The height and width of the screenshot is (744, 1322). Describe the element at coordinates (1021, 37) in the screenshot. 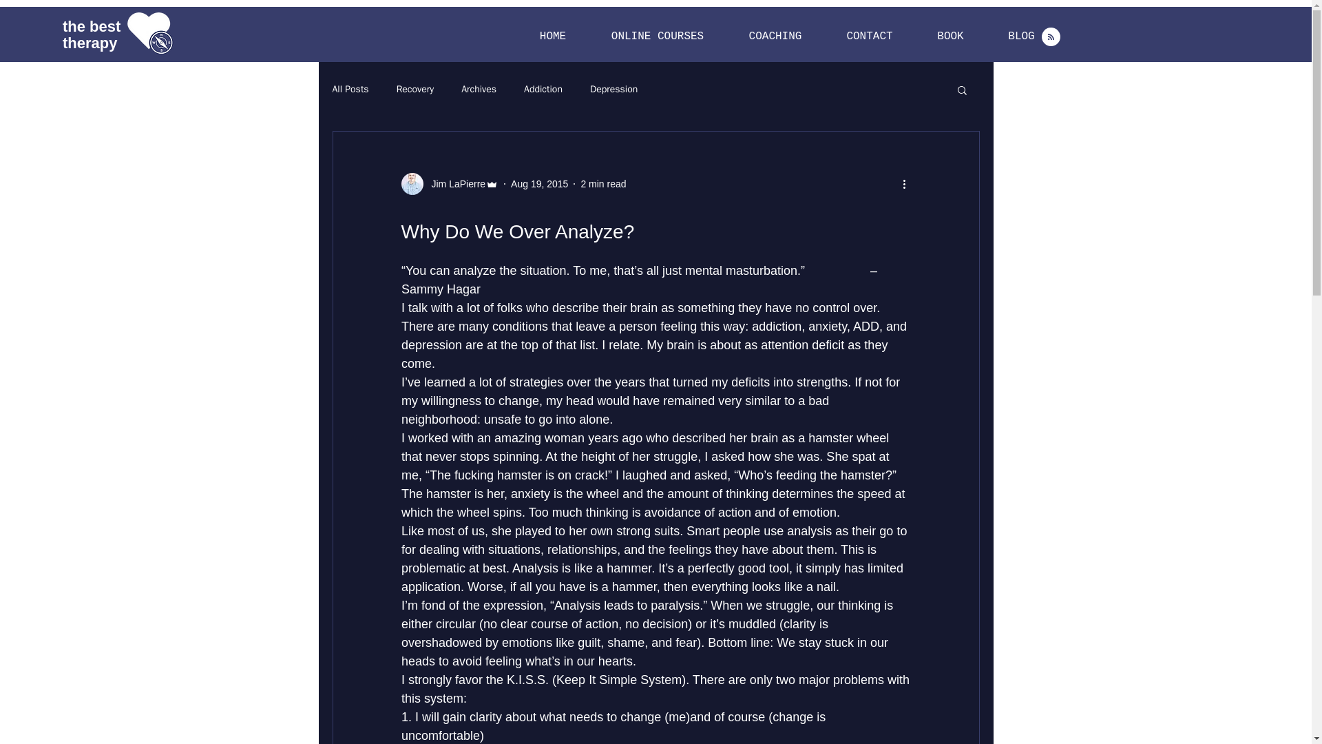

I see `Archives` at that location.